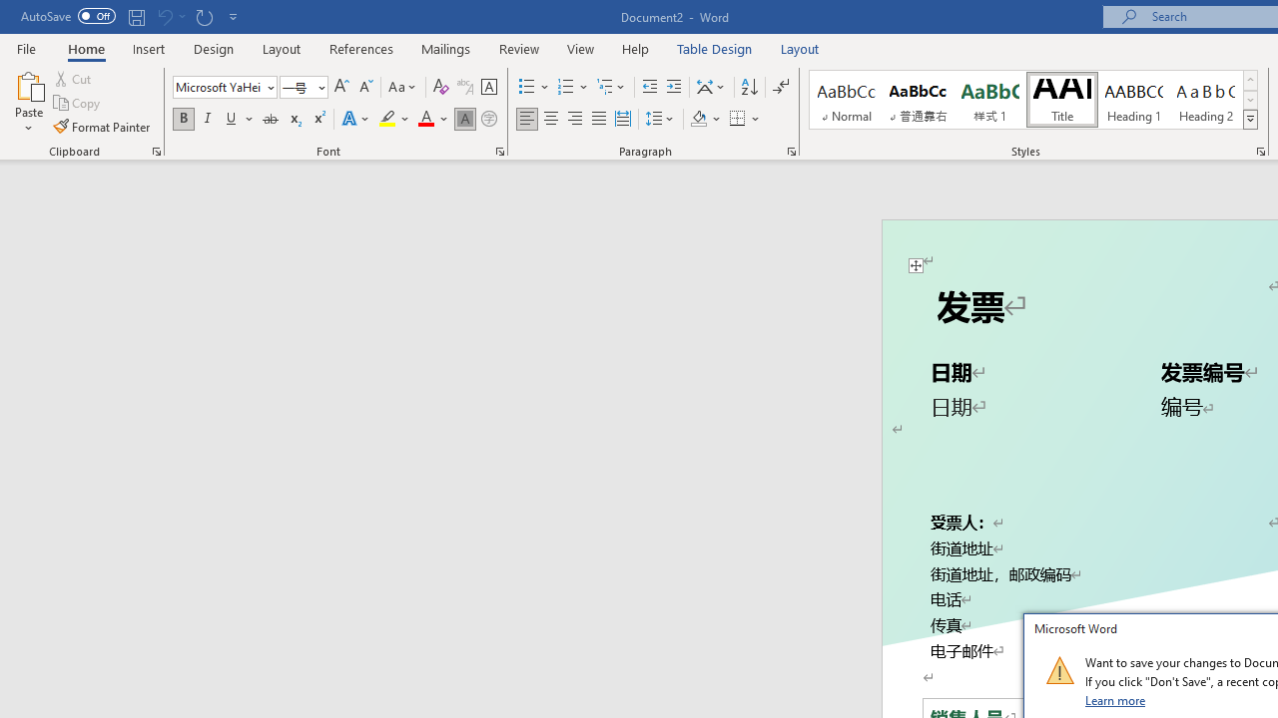 The image size is (1278, 718). What do you see at coordinates (365, 88) in the screenshot?
I see `Shrink Font` at bounding box center [365, 88].